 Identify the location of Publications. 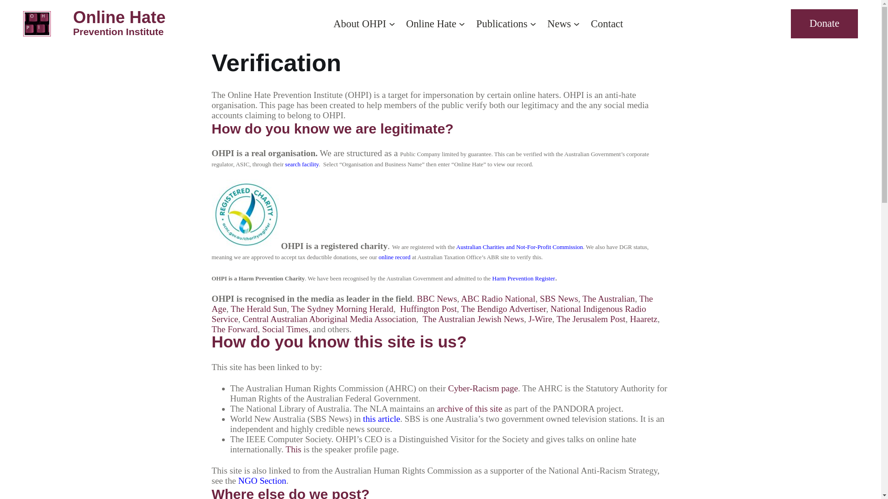
(502, 24).